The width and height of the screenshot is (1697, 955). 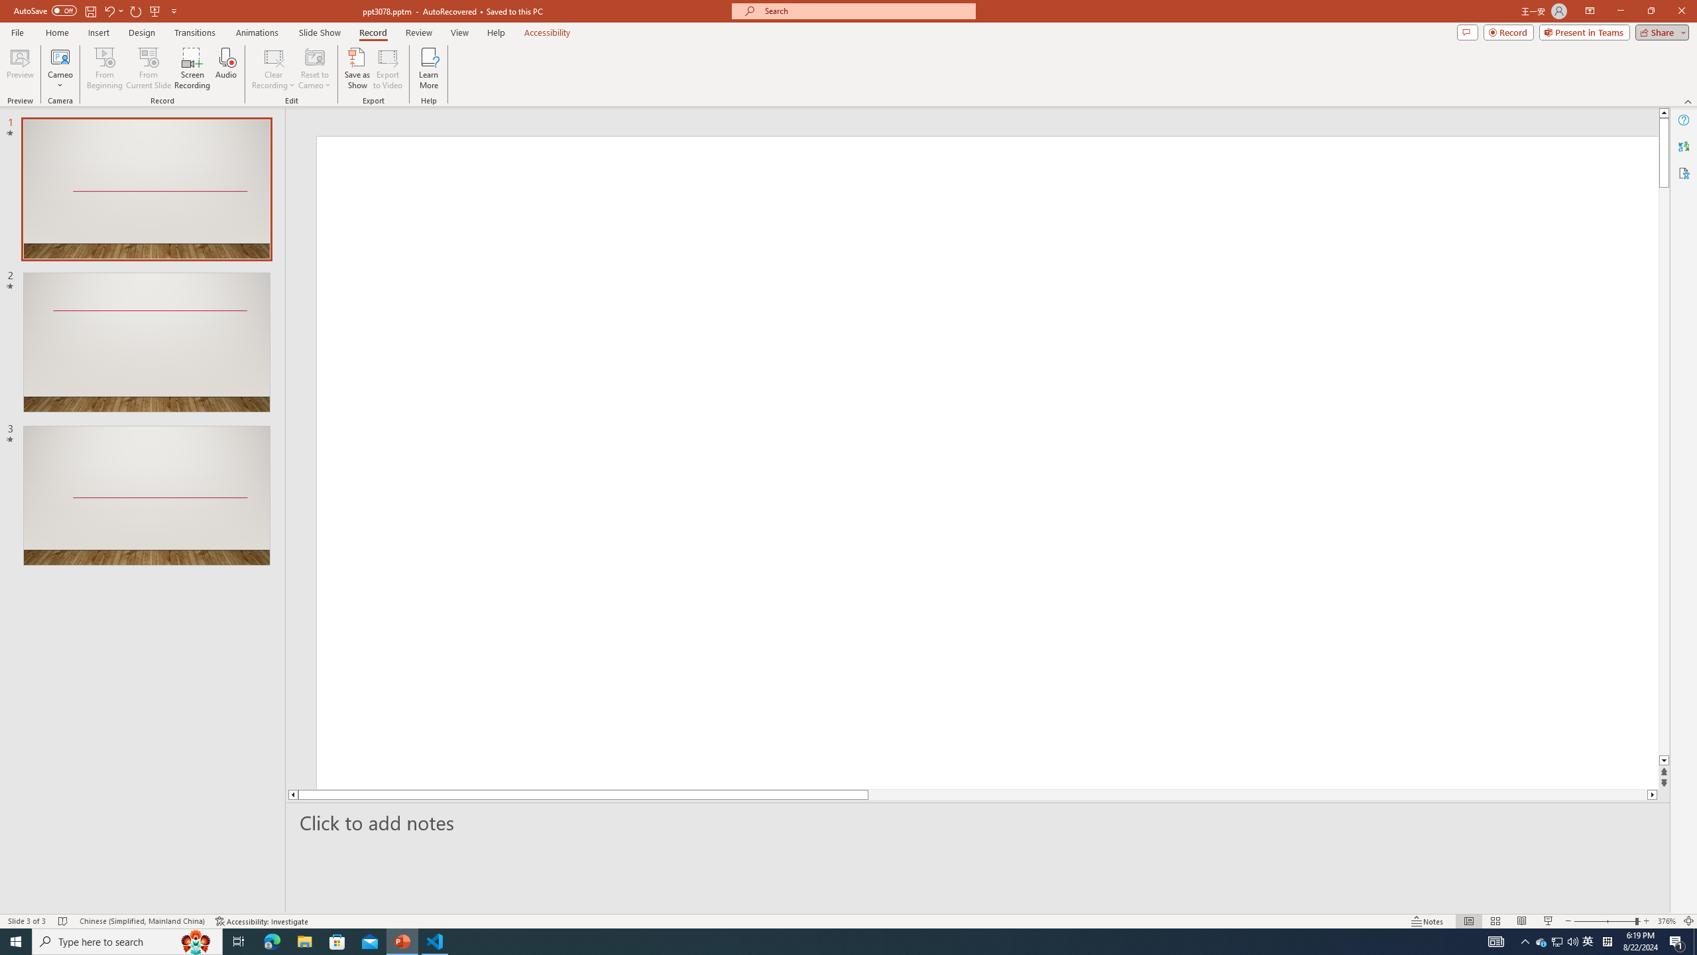 I want to click on Page down, so click(x=1664, y=475).